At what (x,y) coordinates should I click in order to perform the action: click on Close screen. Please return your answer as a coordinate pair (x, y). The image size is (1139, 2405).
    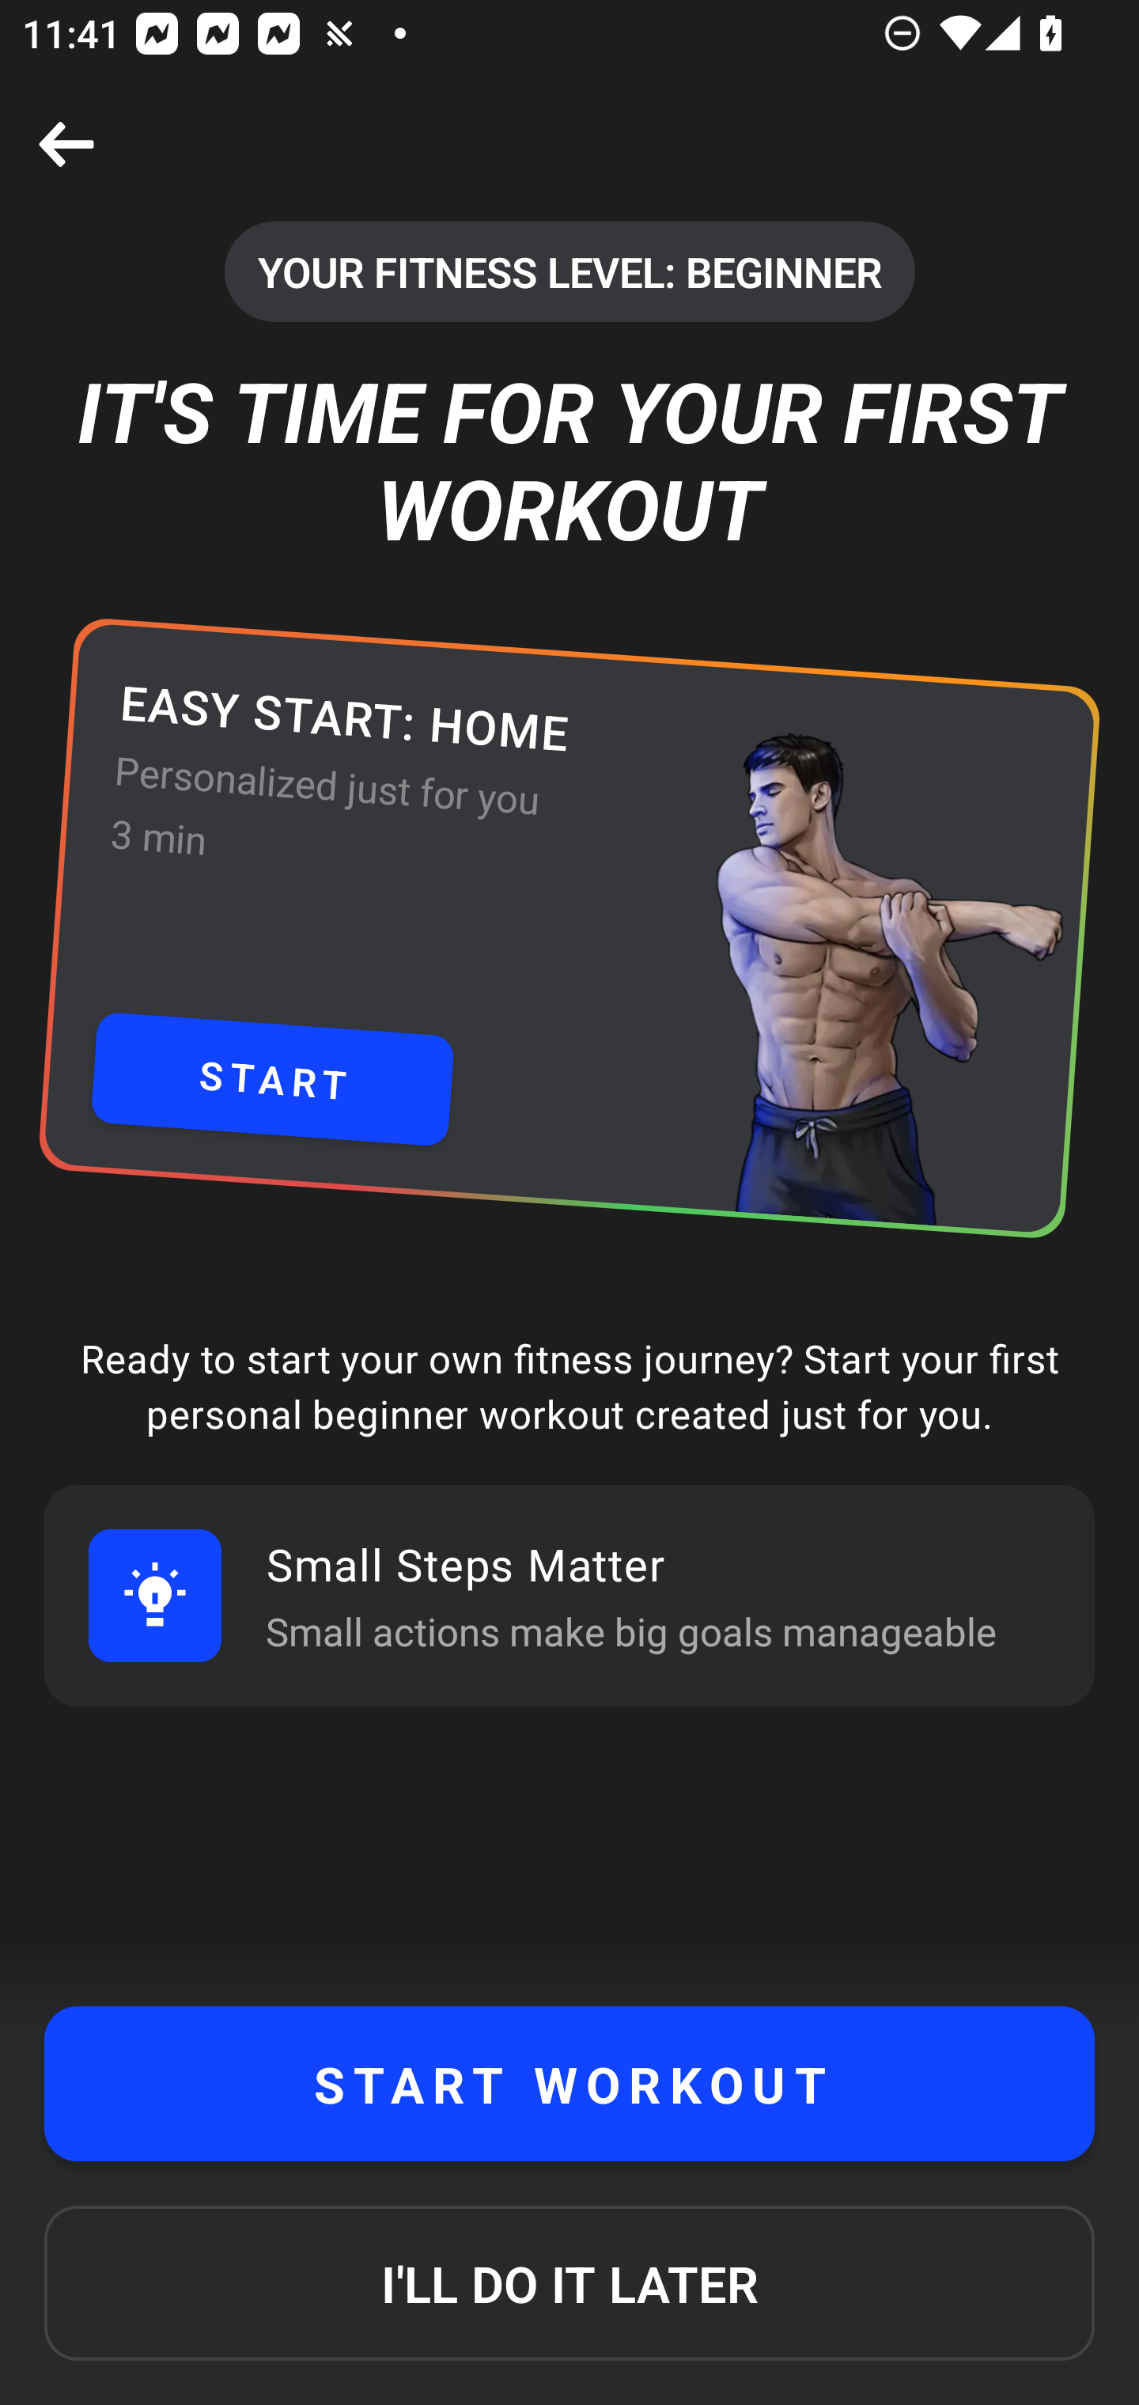
    Looking at the image, I should click on (66, 144).